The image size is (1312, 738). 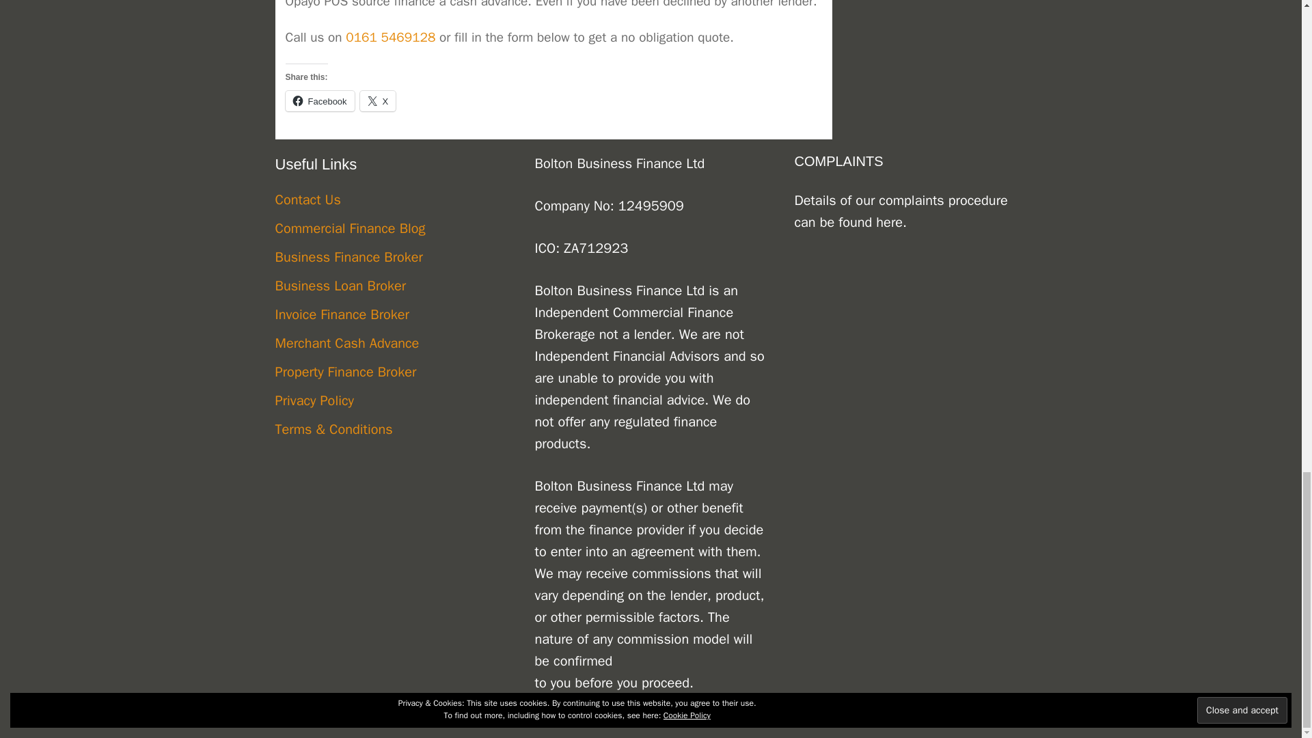 I want to click on Click to share on Facebook, so click(x=320, y=101).